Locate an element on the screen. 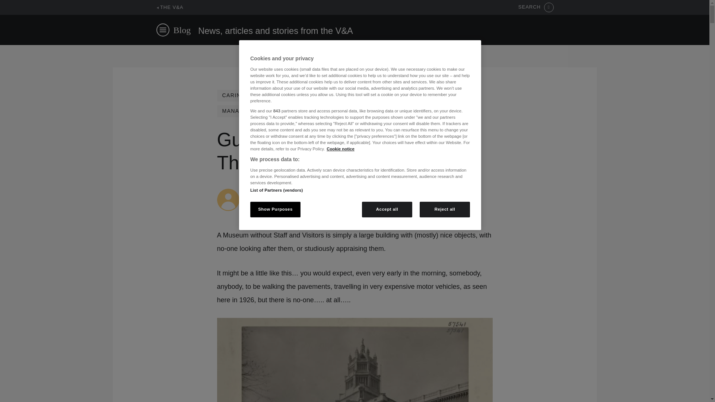 This screenshot has width=715, height=402. Posts by Steve Woodhouse is located at coordinates (268, 192).